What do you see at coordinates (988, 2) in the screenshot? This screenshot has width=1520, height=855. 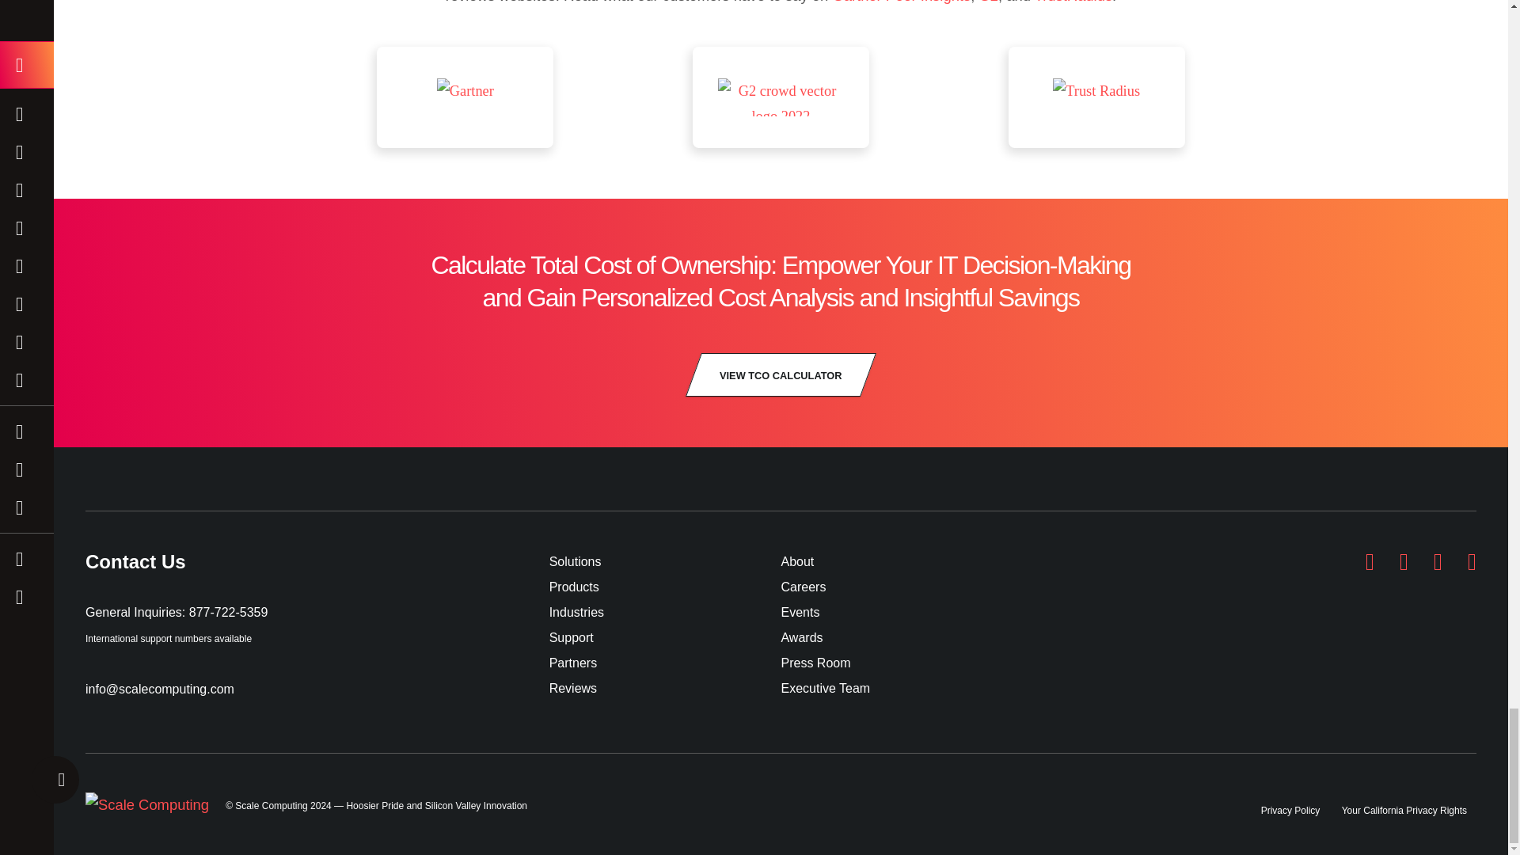 I see `G2` at bounding box center [988, 2].